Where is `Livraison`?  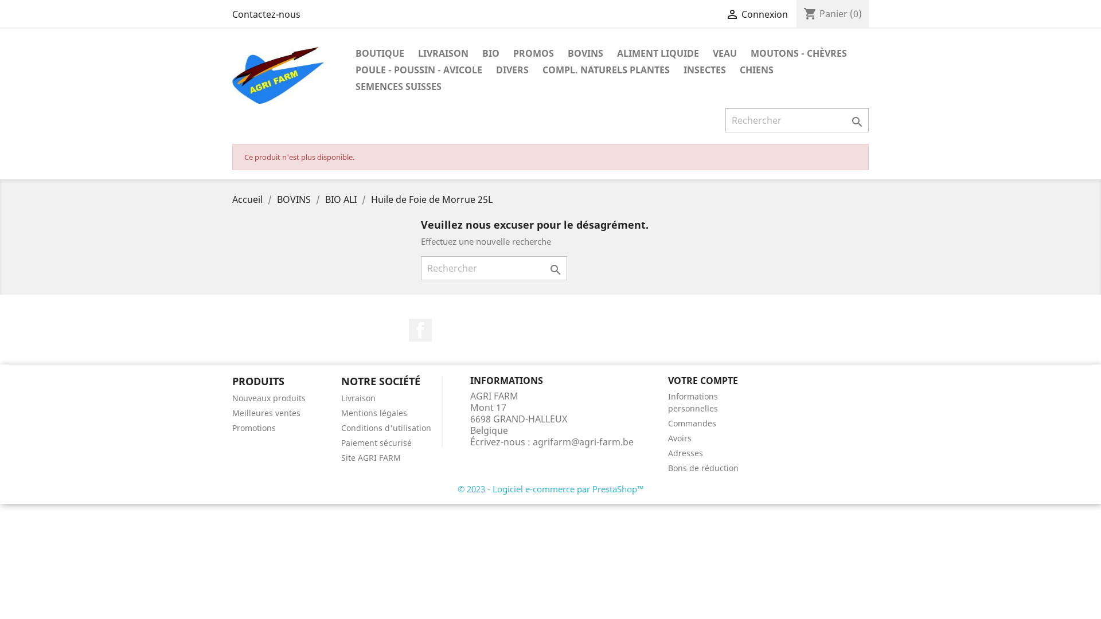
Livraison is located at coordinates (358, 398).